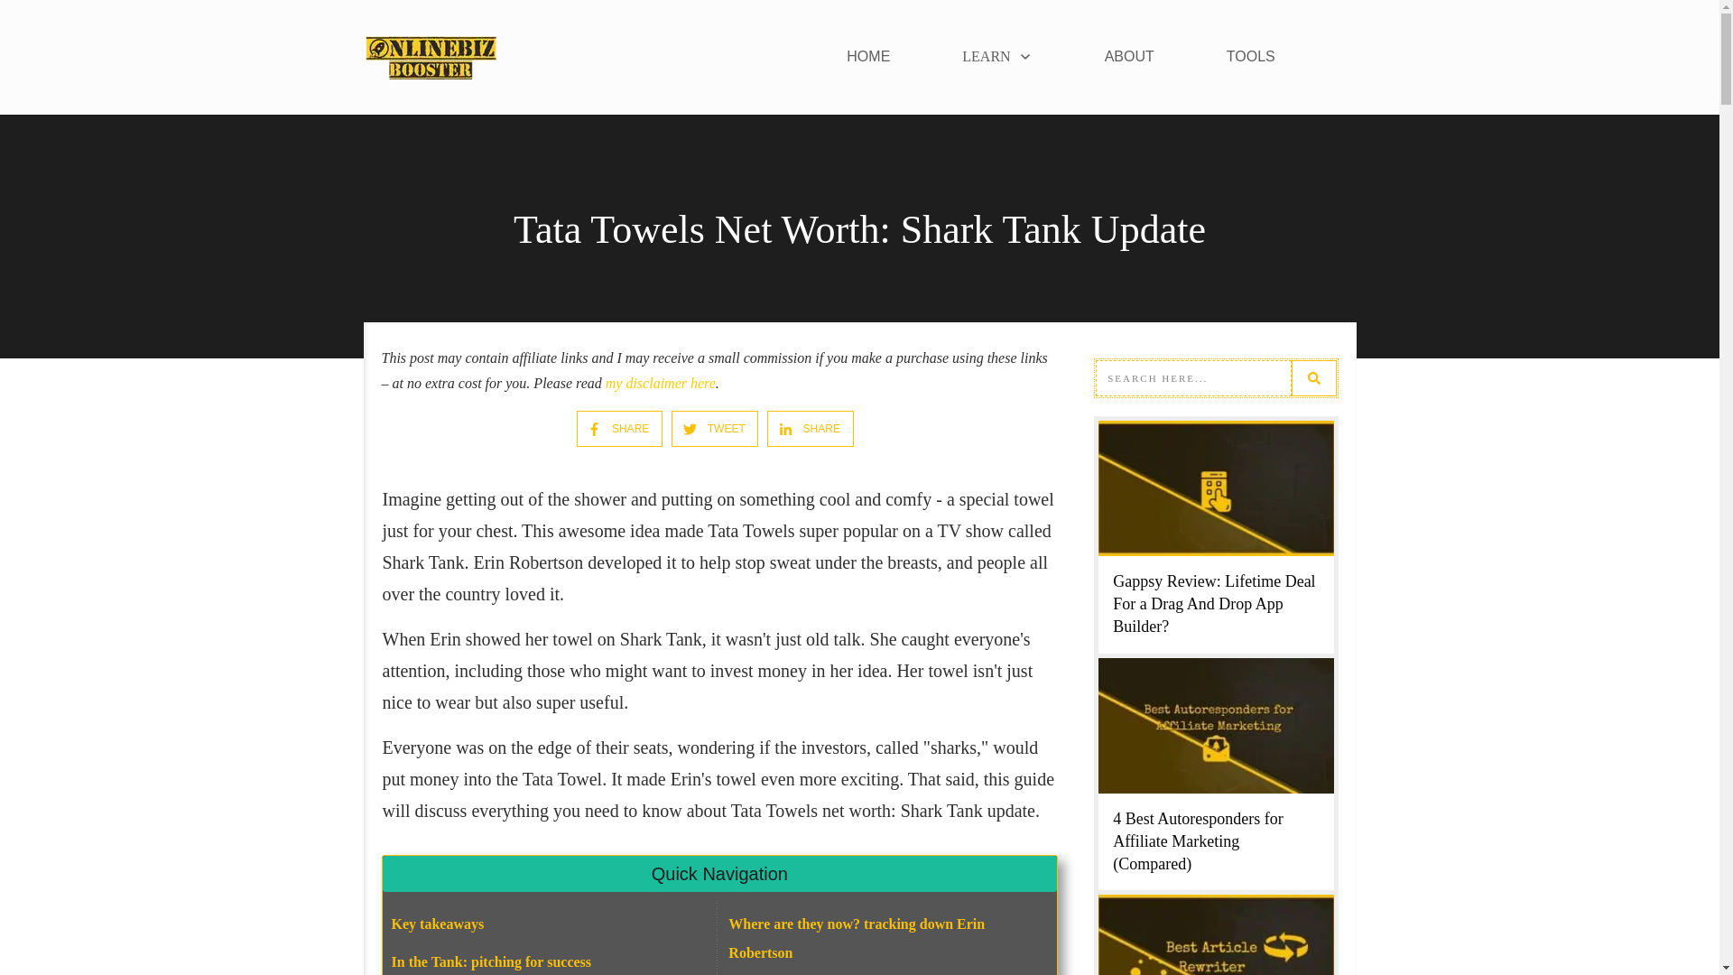  I want to click on In the Tank: pitching for success, so click(491, 961).